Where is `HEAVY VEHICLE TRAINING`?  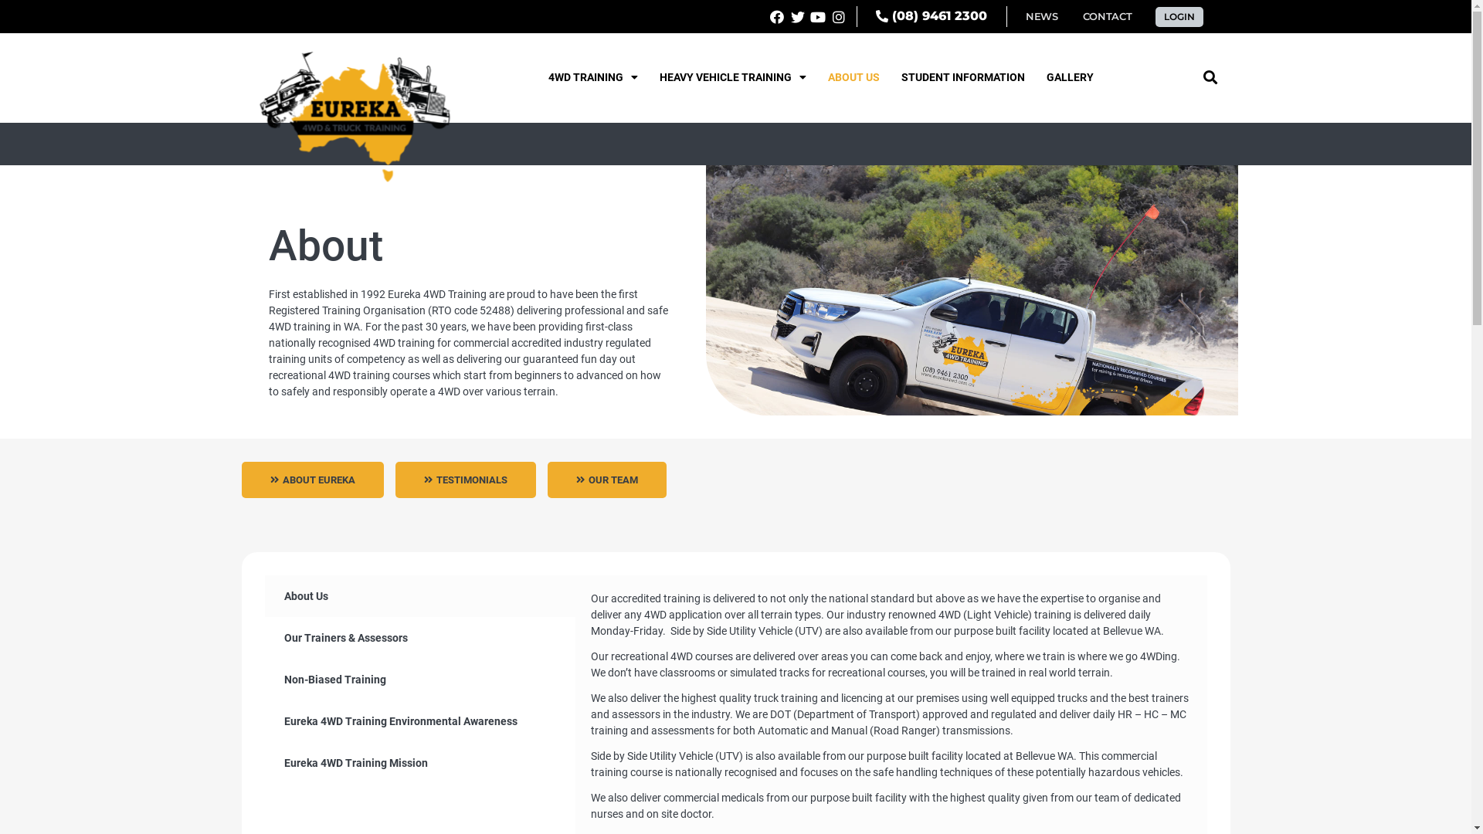
HEAVY VEHICLE TRAINING is located at coordinates (733, 77).